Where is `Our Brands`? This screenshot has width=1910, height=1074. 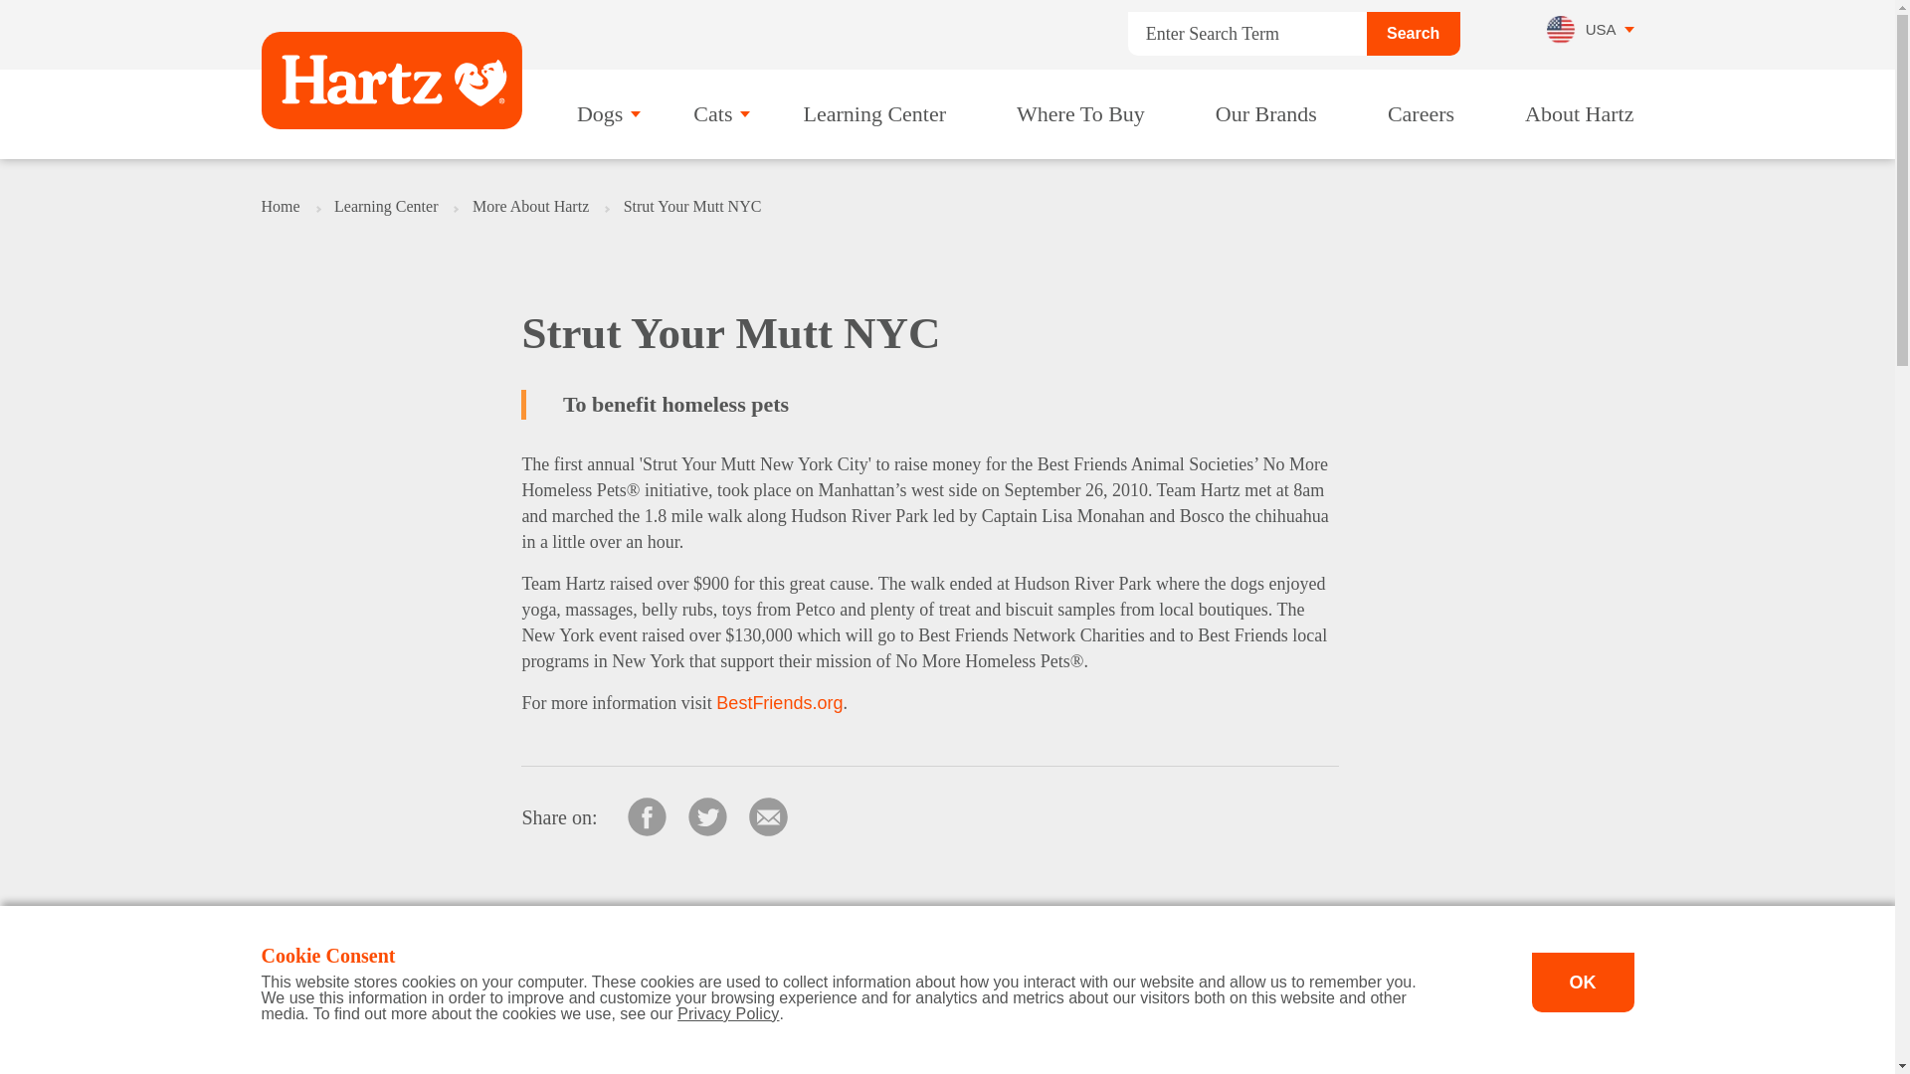
Our Brands is located at coordinates (1275, 114).